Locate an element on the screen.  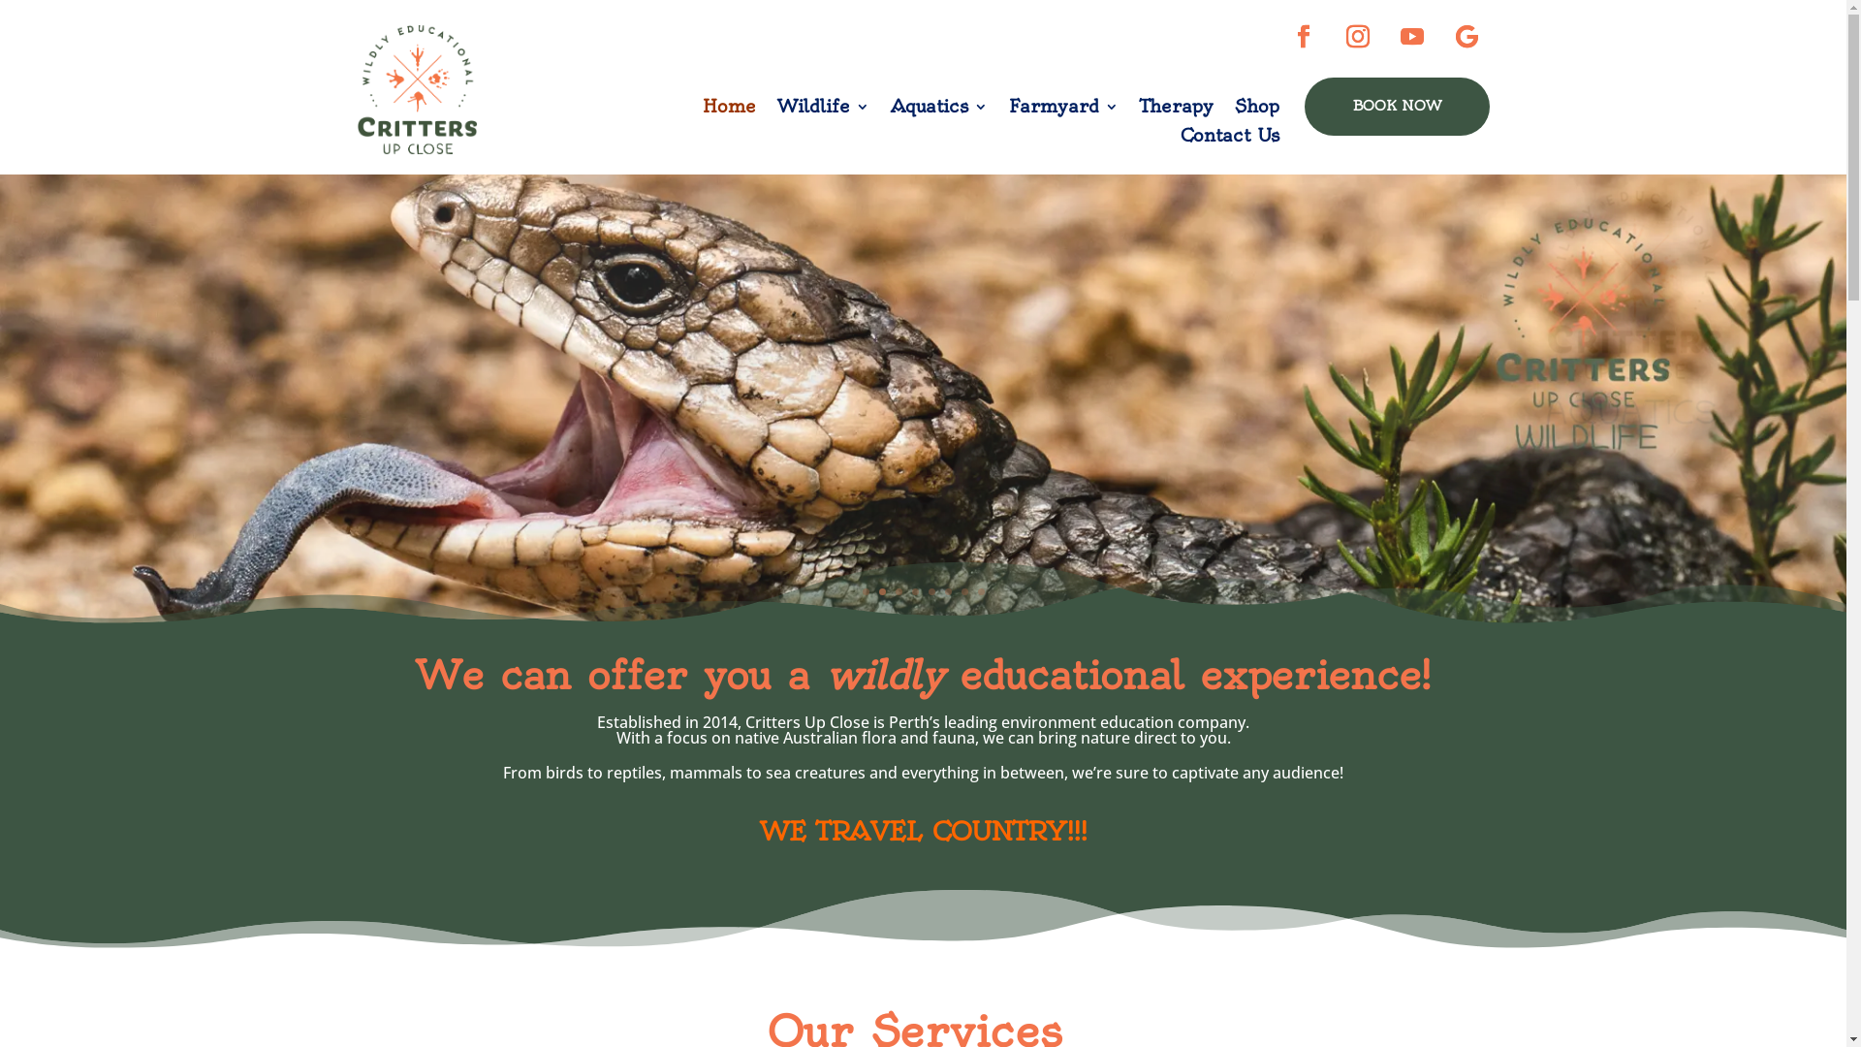
2 is located at coordinates (882, 591).